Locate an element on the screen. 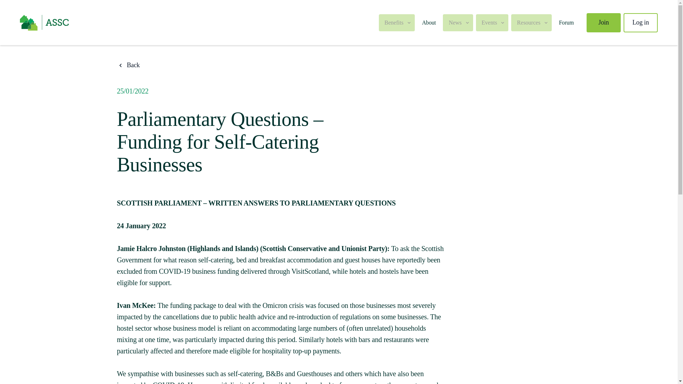 The image size is (683, 384). News is located at coordinates (457, 22).